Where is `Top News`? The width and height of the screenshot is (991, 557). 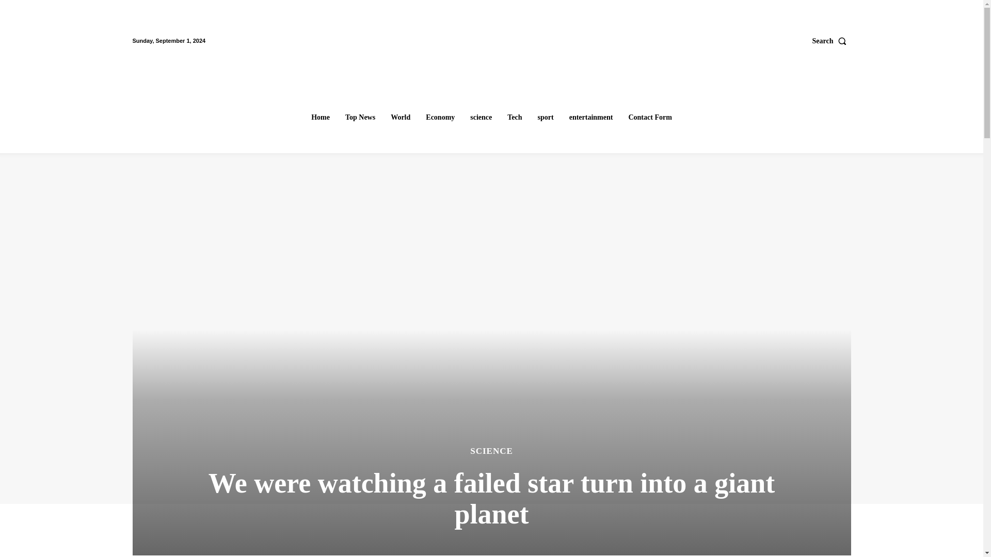 Top News is located at coordinates (360, 118).